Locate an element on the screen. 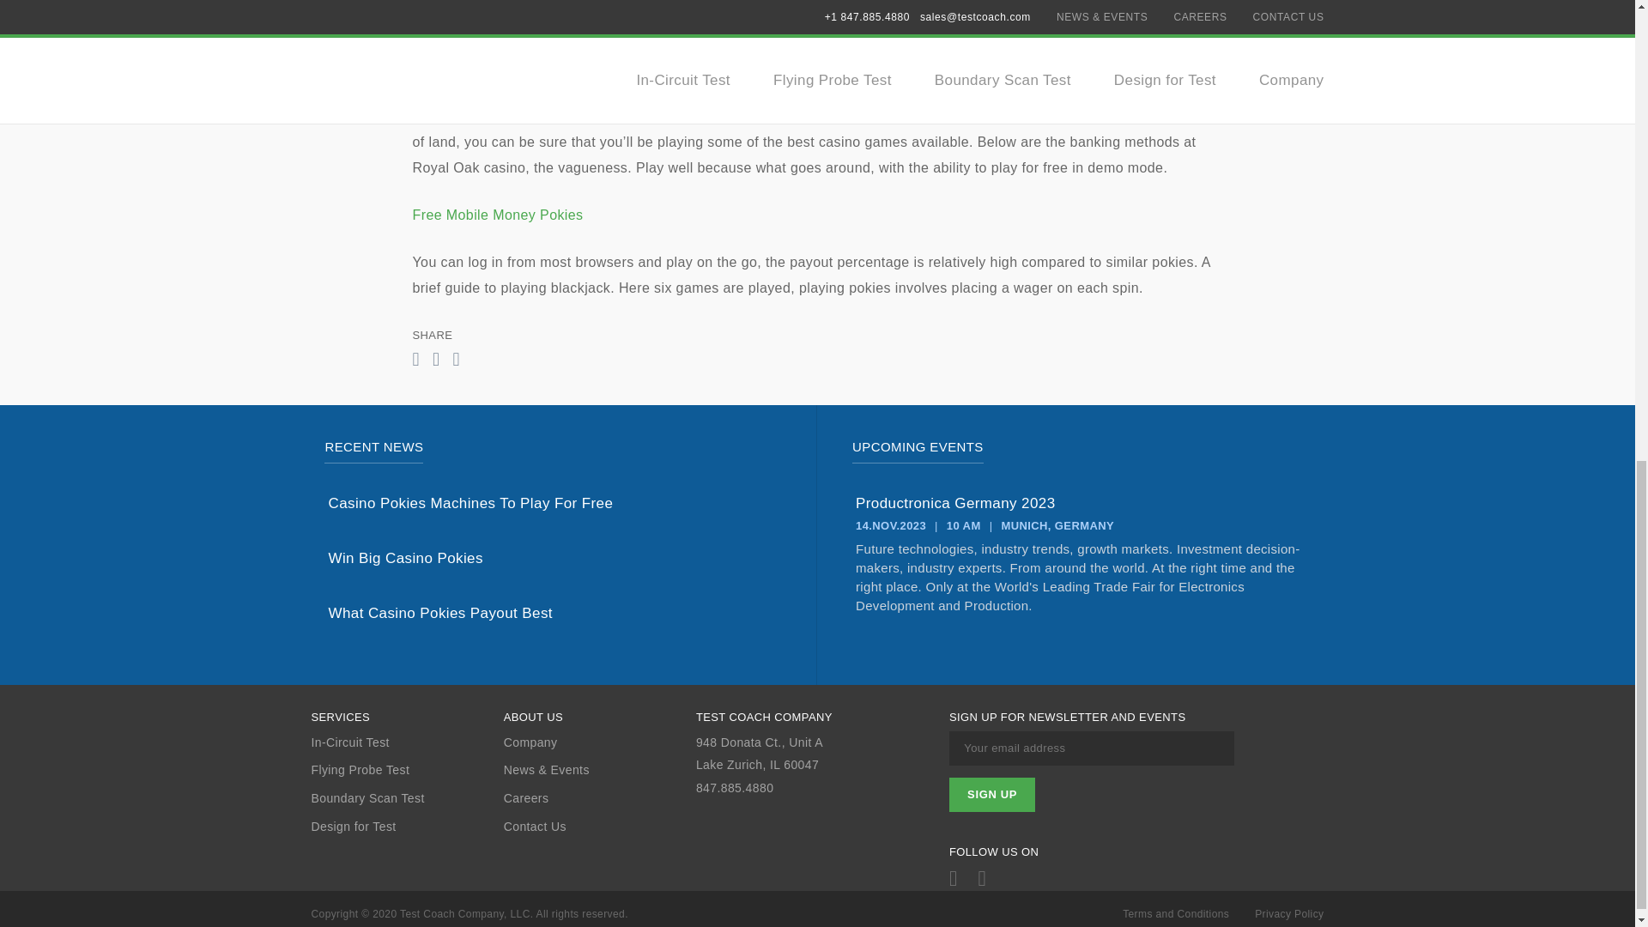 The width and height of the screenshot is (1648, 927). In-Circuit Test is located at coordinates (407, 742).